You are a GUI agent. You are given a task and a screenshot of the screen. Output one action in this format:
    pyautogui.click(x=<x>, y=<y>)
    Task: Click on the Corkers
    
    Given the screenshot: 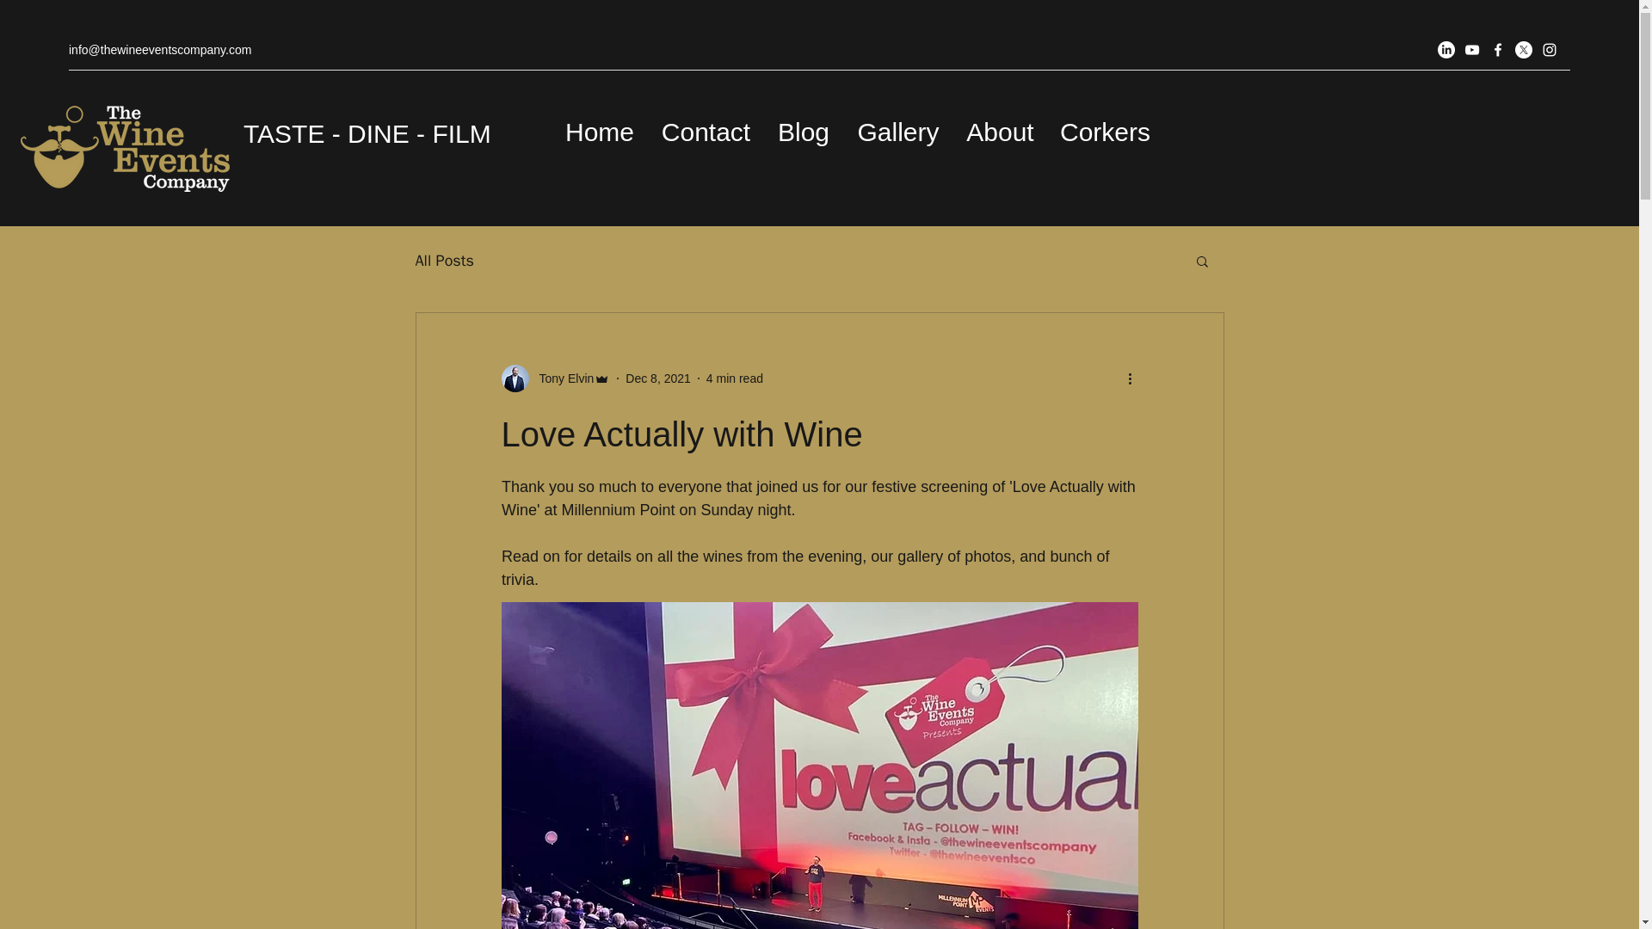 What is the action you would take?
    pyautogui.click(x=1105, y=132)
    